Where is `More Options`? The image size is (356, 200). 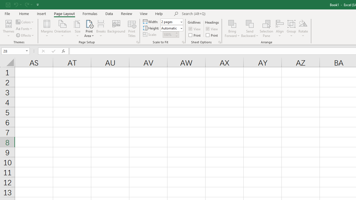
More Options is located at coordinates (250, 34).